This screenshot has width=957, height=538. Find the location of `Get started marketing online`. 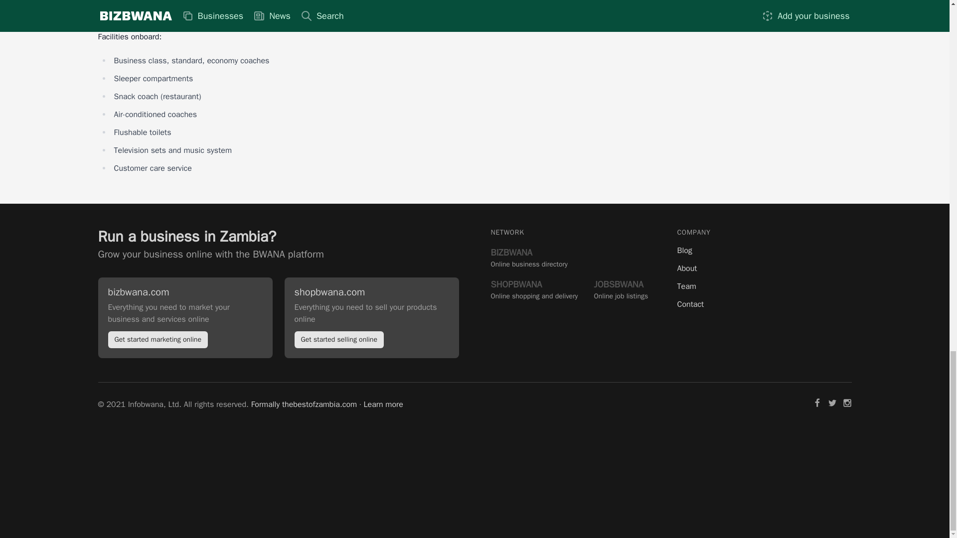

Get started marketing online is located at coordinates (621, 289).